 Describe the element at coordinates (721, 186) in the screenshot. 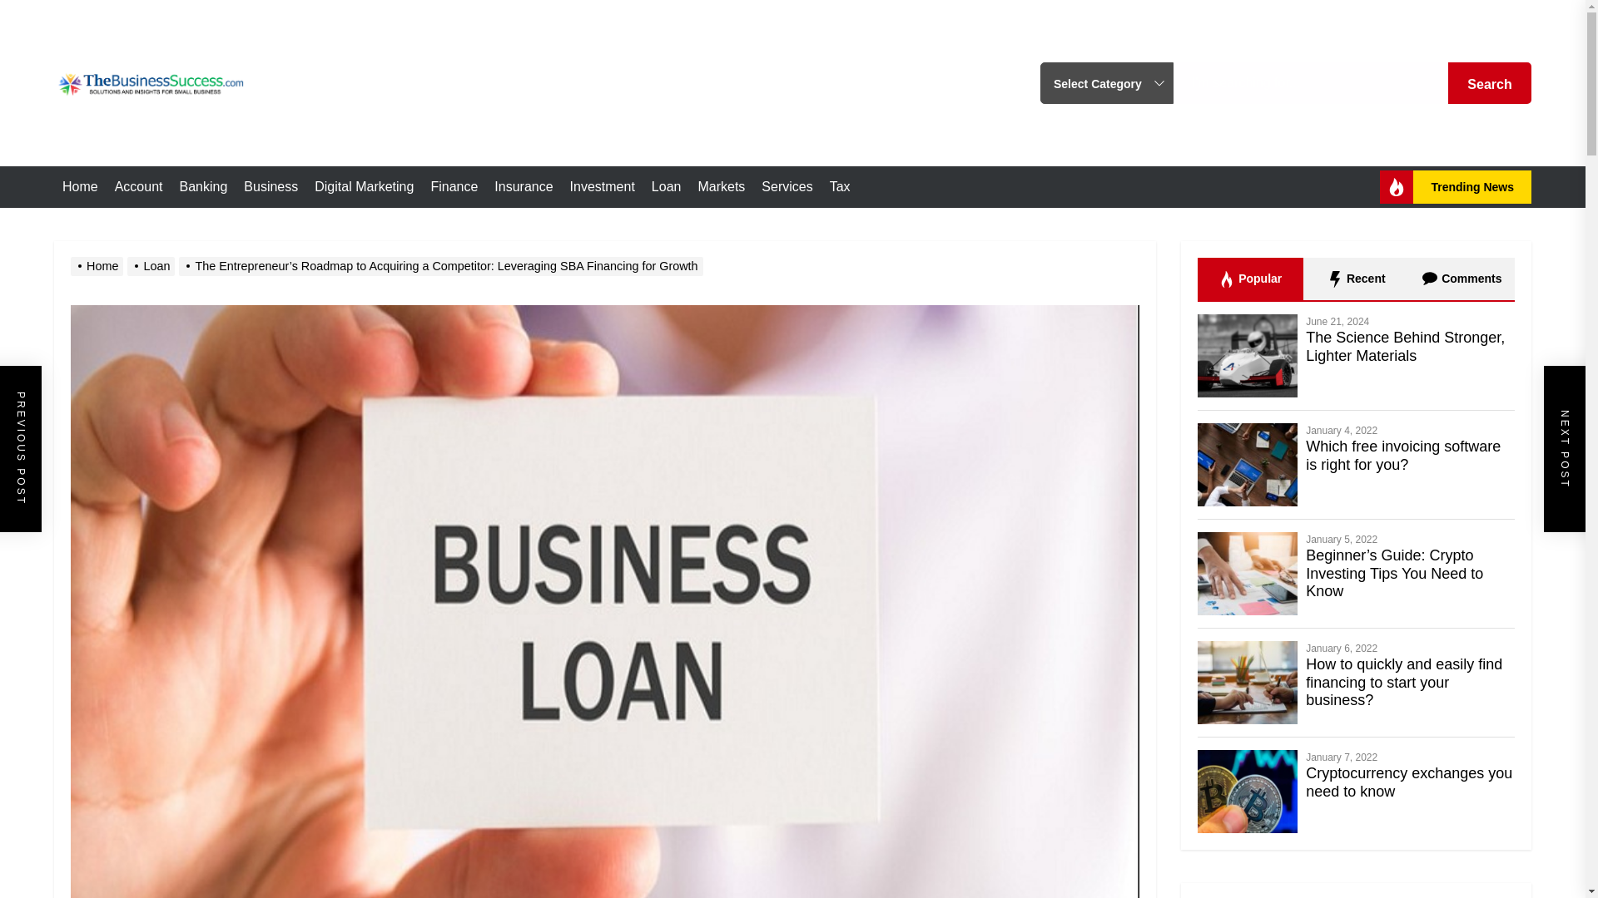

I see `Markets` at that location.